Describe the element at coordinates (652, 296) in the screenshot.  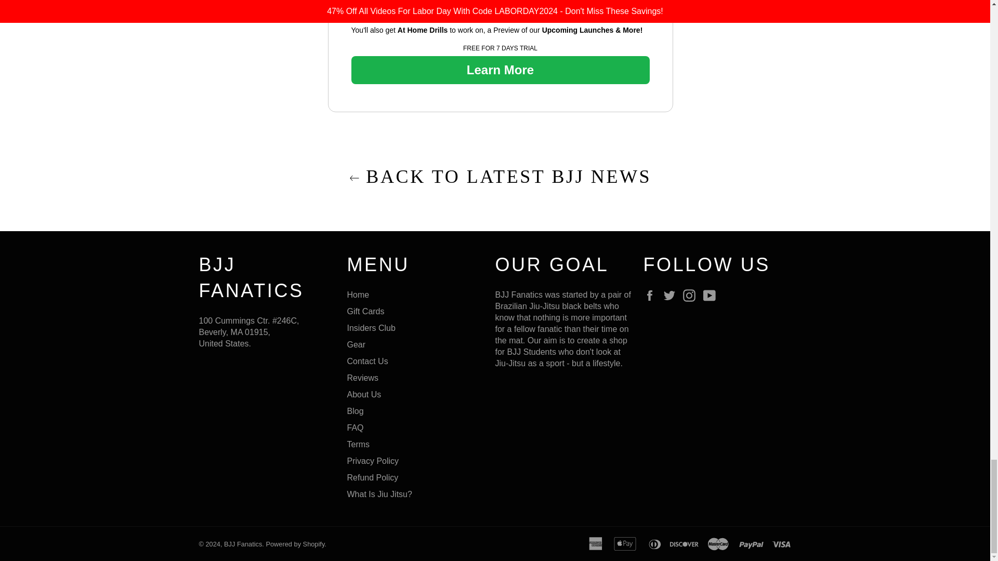
I see `BJJ Fanatics on Facebook` at that location.